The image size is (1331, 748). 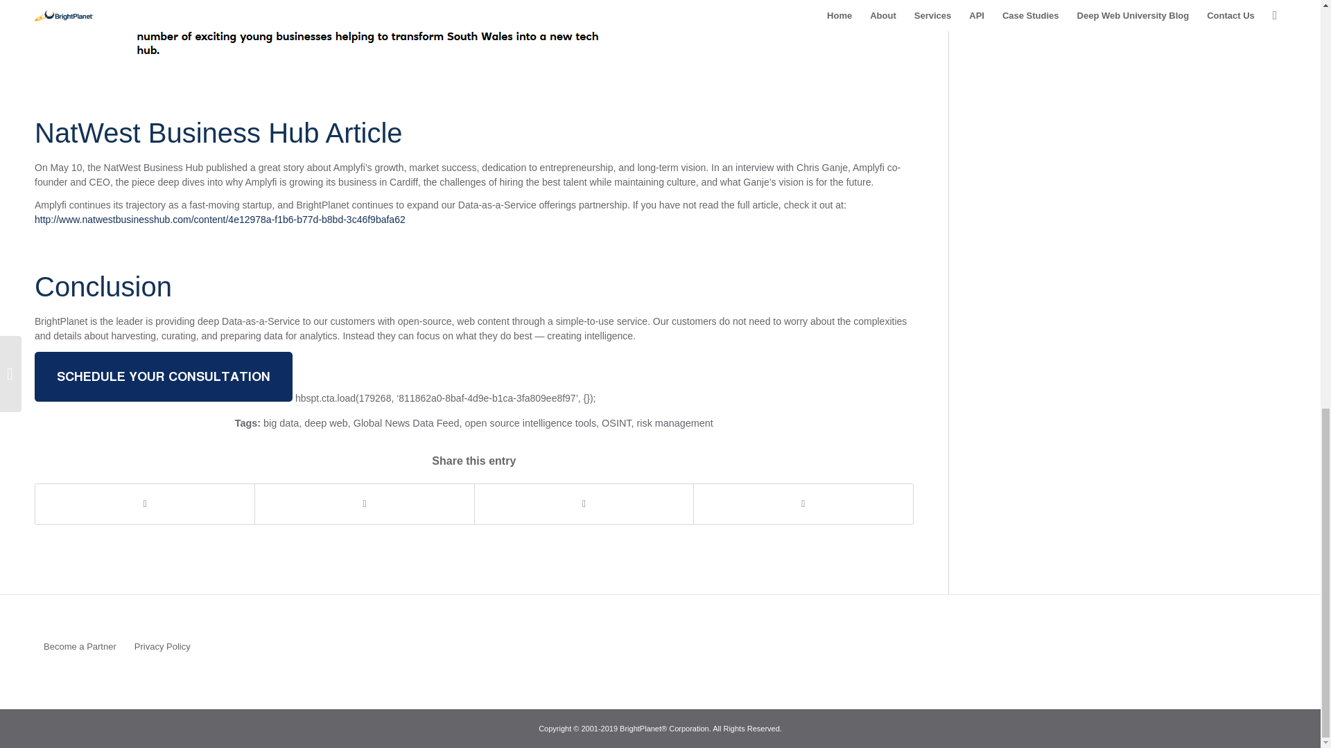 I want to click on open source intelligence tools, so click(x=530, y=422).